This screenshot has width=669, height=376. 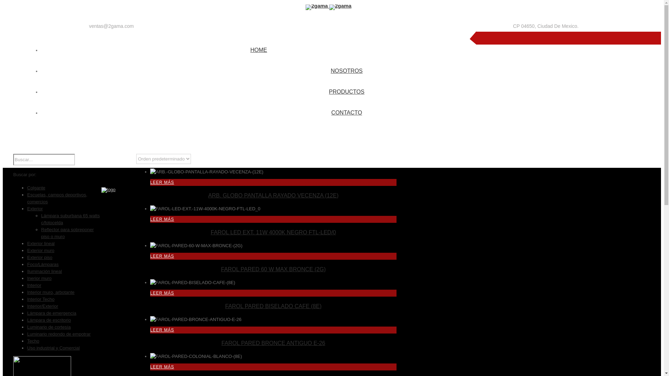 I want to click on Interior/Exterior, so click(x=43, y=306).